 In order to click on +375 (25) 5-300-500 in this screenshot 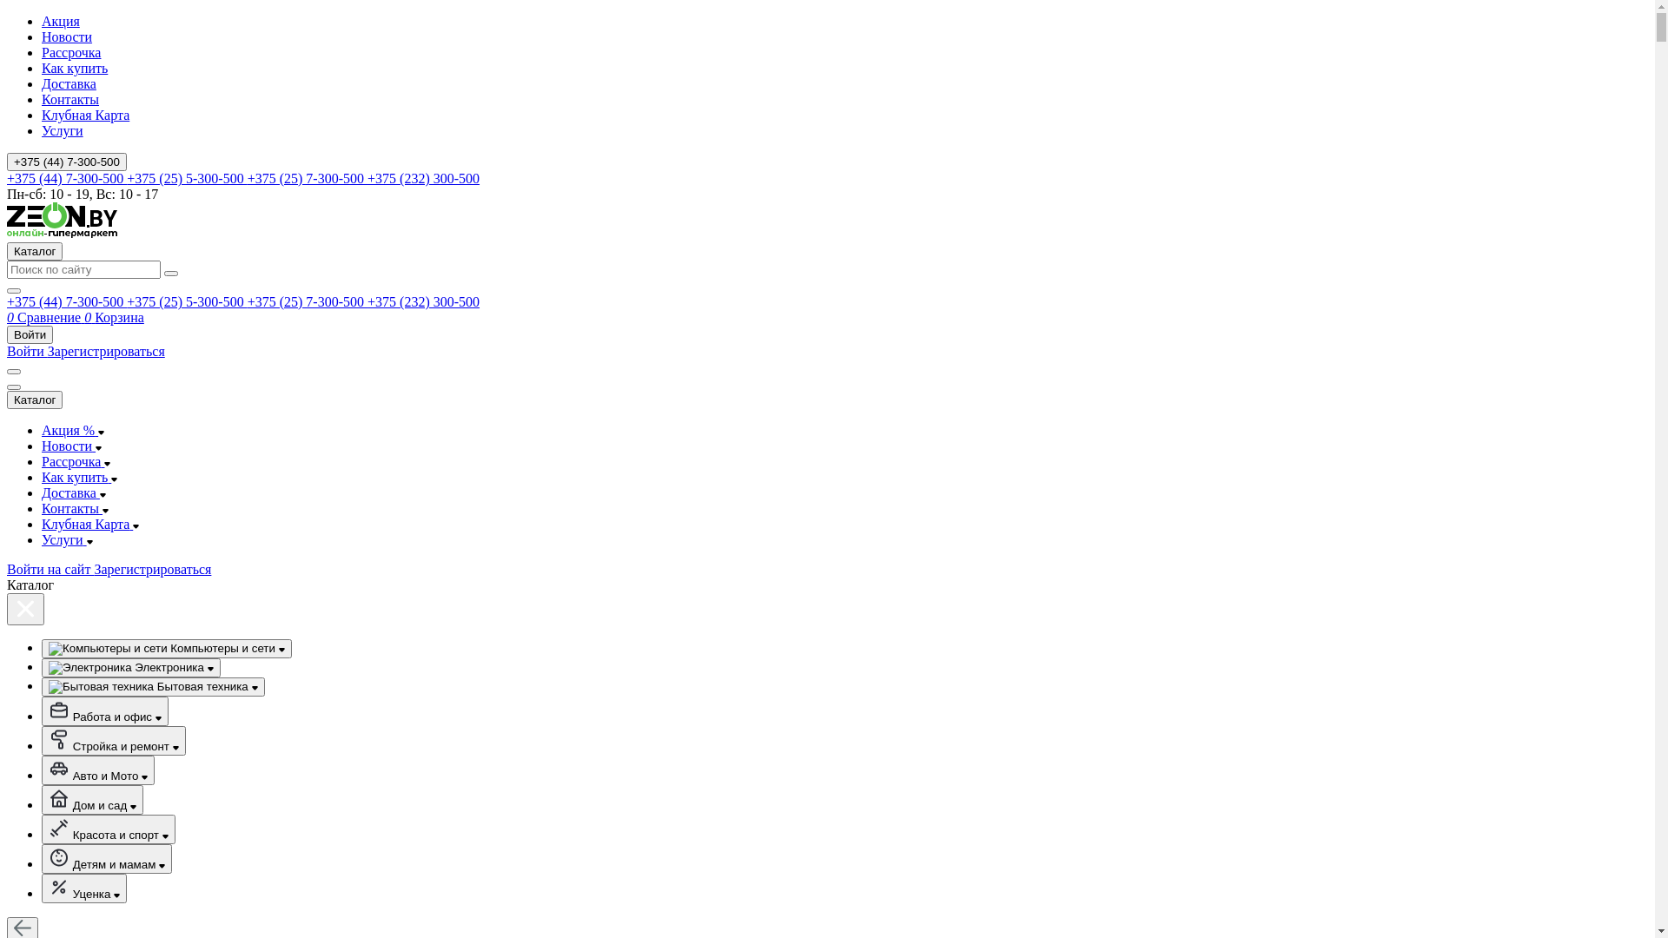, I will do `click(187, 302)`.